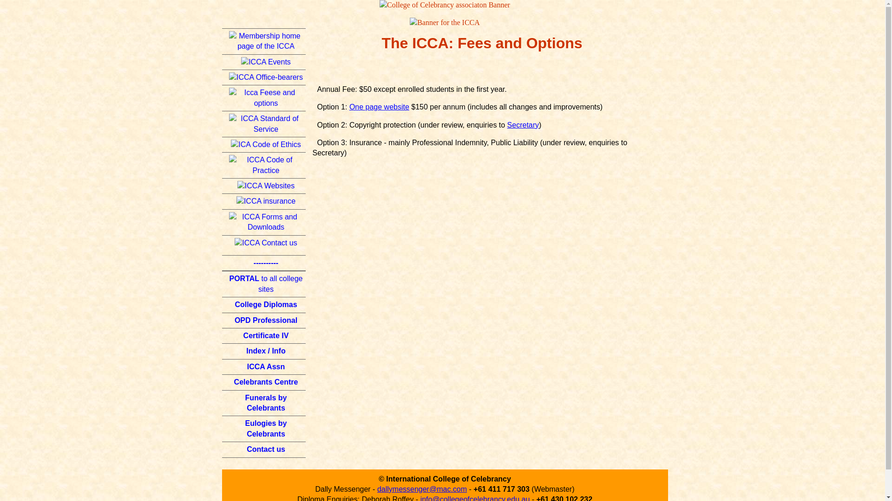 This screenshot has height=501, width=892. Describe the element at coordinates (264, 367) in the screenshot. I see `ICCA Assn` at that location.